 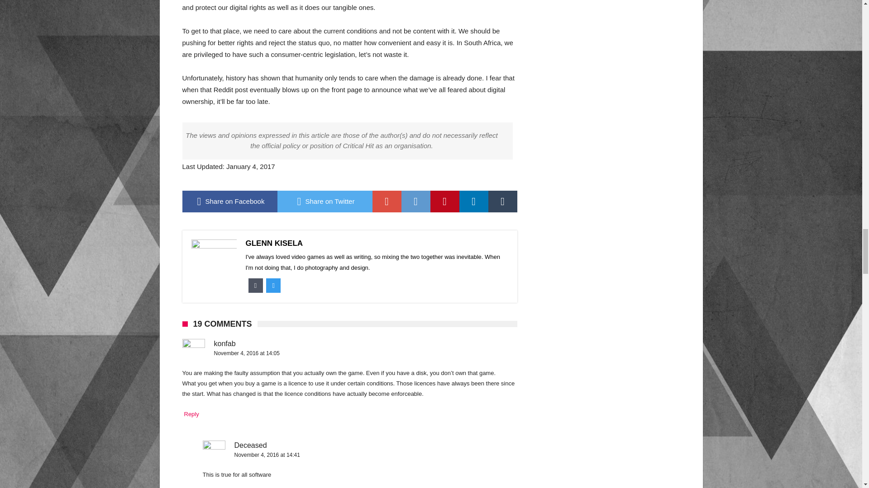 What do you see at coordinates (502, 202) in the screenshot?
I see `Share on Tumblr` at bounding box center [502, 202].